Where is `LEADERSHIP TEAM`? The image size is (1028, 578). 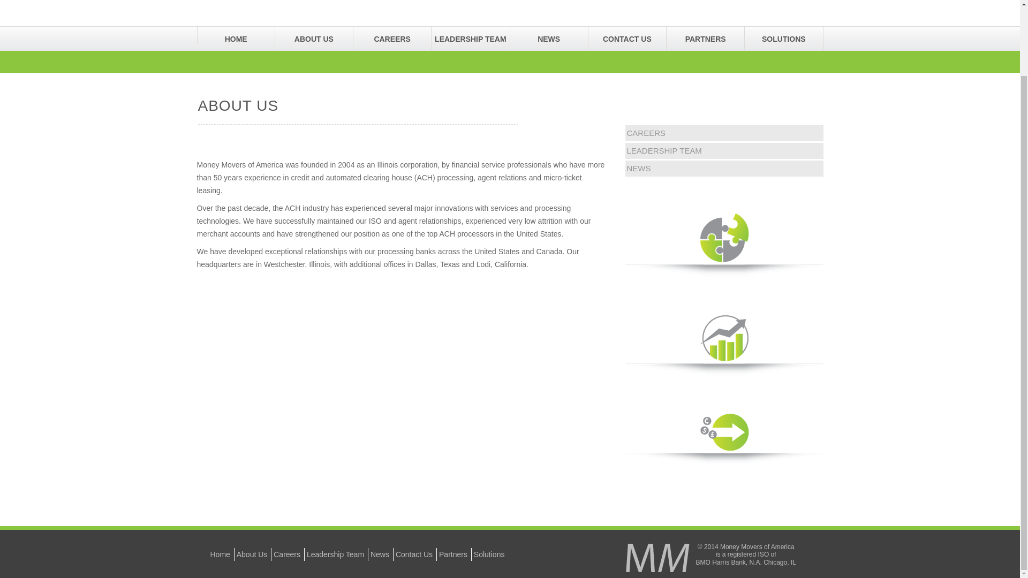
LEADERSHIP TEAM is located at coordinates (663, 151).